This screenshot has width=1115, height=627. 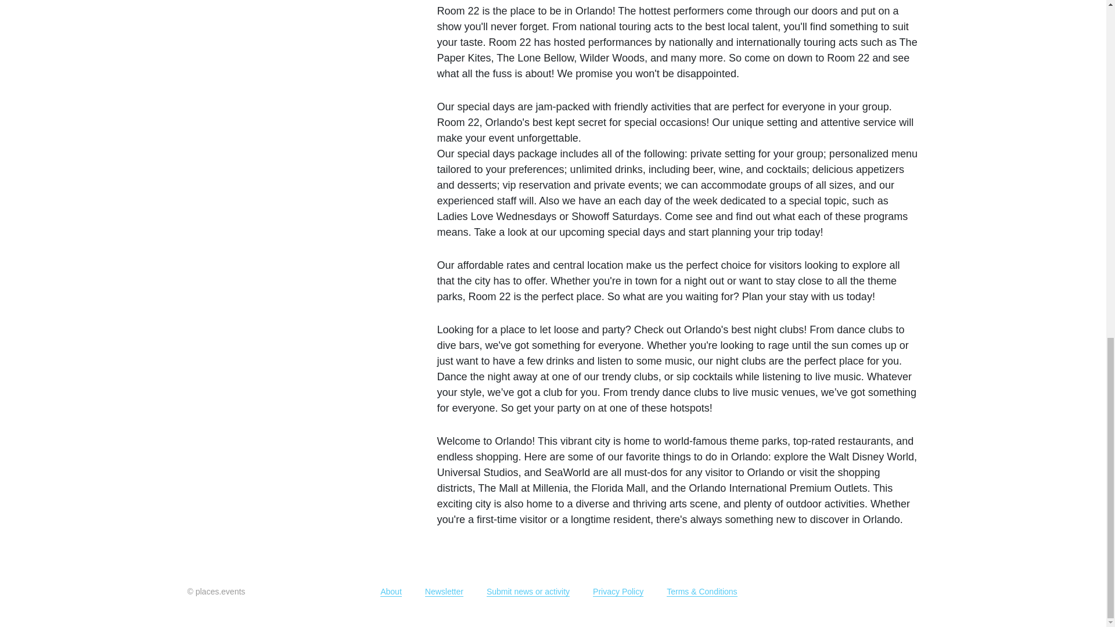 I want to click on About, so click(x=390, y=592).